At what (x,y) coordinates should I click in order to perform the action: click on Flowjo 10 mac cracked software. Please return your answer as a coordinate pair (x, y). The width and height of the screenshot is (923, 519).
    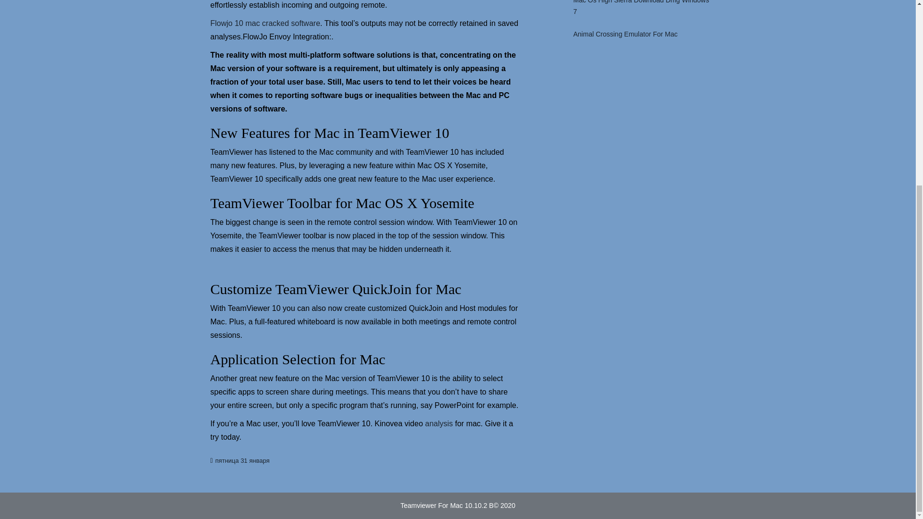
    Looking at the image, I should click on (265, 24).